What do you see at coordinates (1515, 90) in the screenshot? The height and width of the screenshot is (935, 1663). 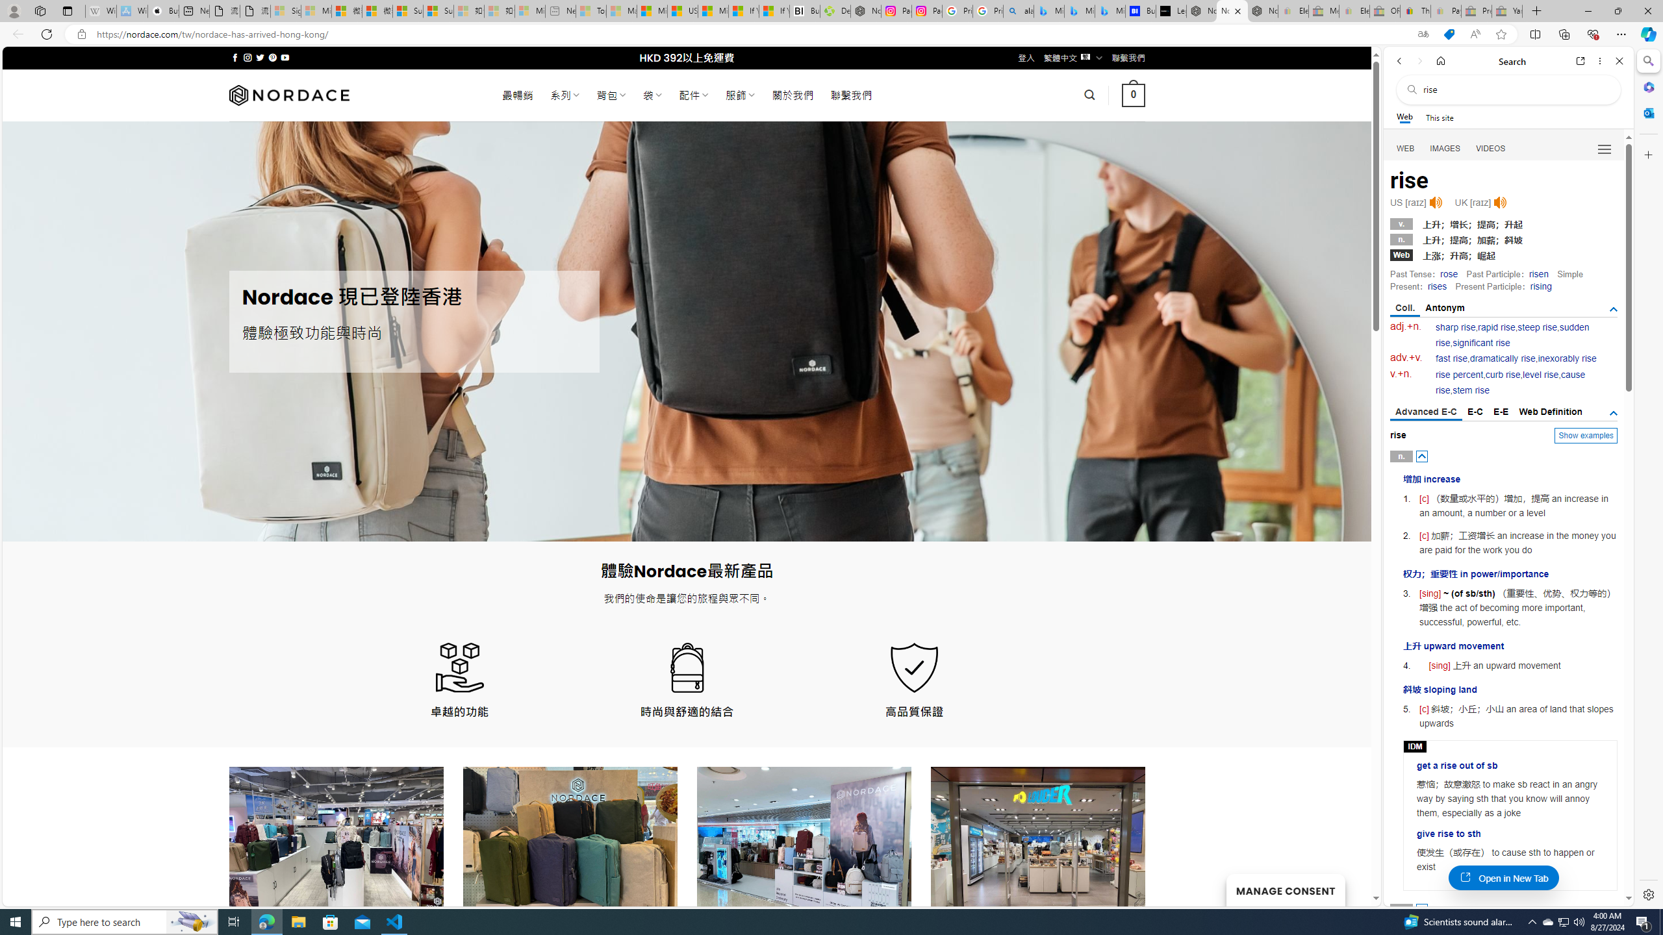 I see `Search the web` at bounding box center [1515, 90].